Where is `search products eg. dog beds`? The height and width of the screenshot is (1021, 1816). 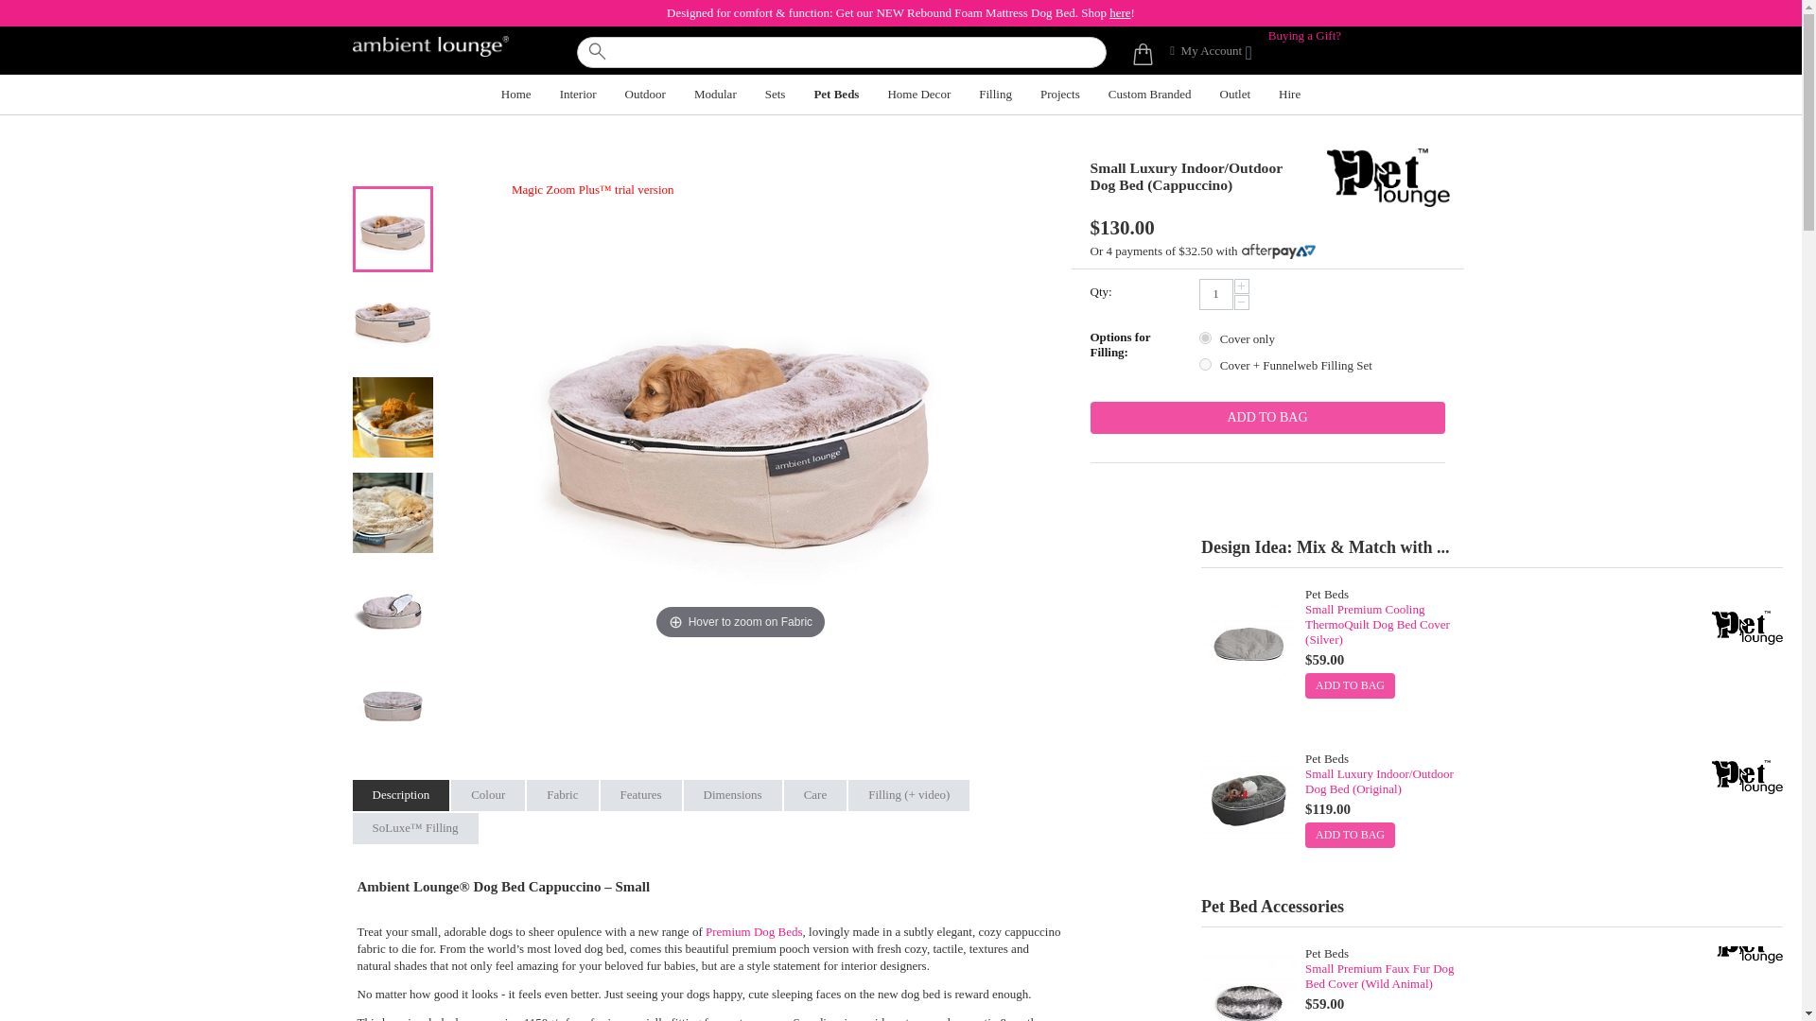 search products eg. dog beds is located at coordinates (842, 52).